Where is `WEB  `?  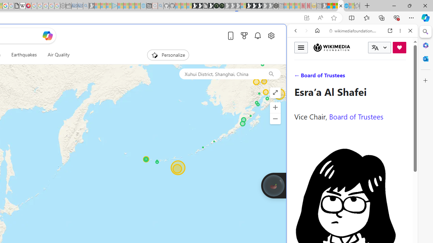 WEB   is located at coordinates (298, 77).